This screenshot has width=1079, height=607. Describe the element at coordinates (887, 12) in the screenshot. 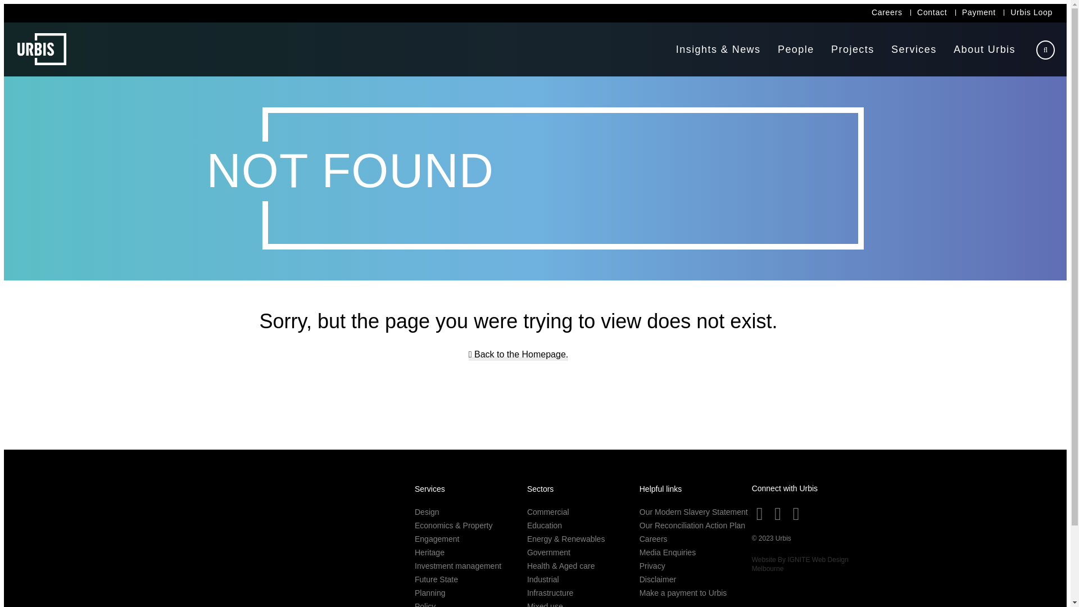

I see `Careers` at that location.